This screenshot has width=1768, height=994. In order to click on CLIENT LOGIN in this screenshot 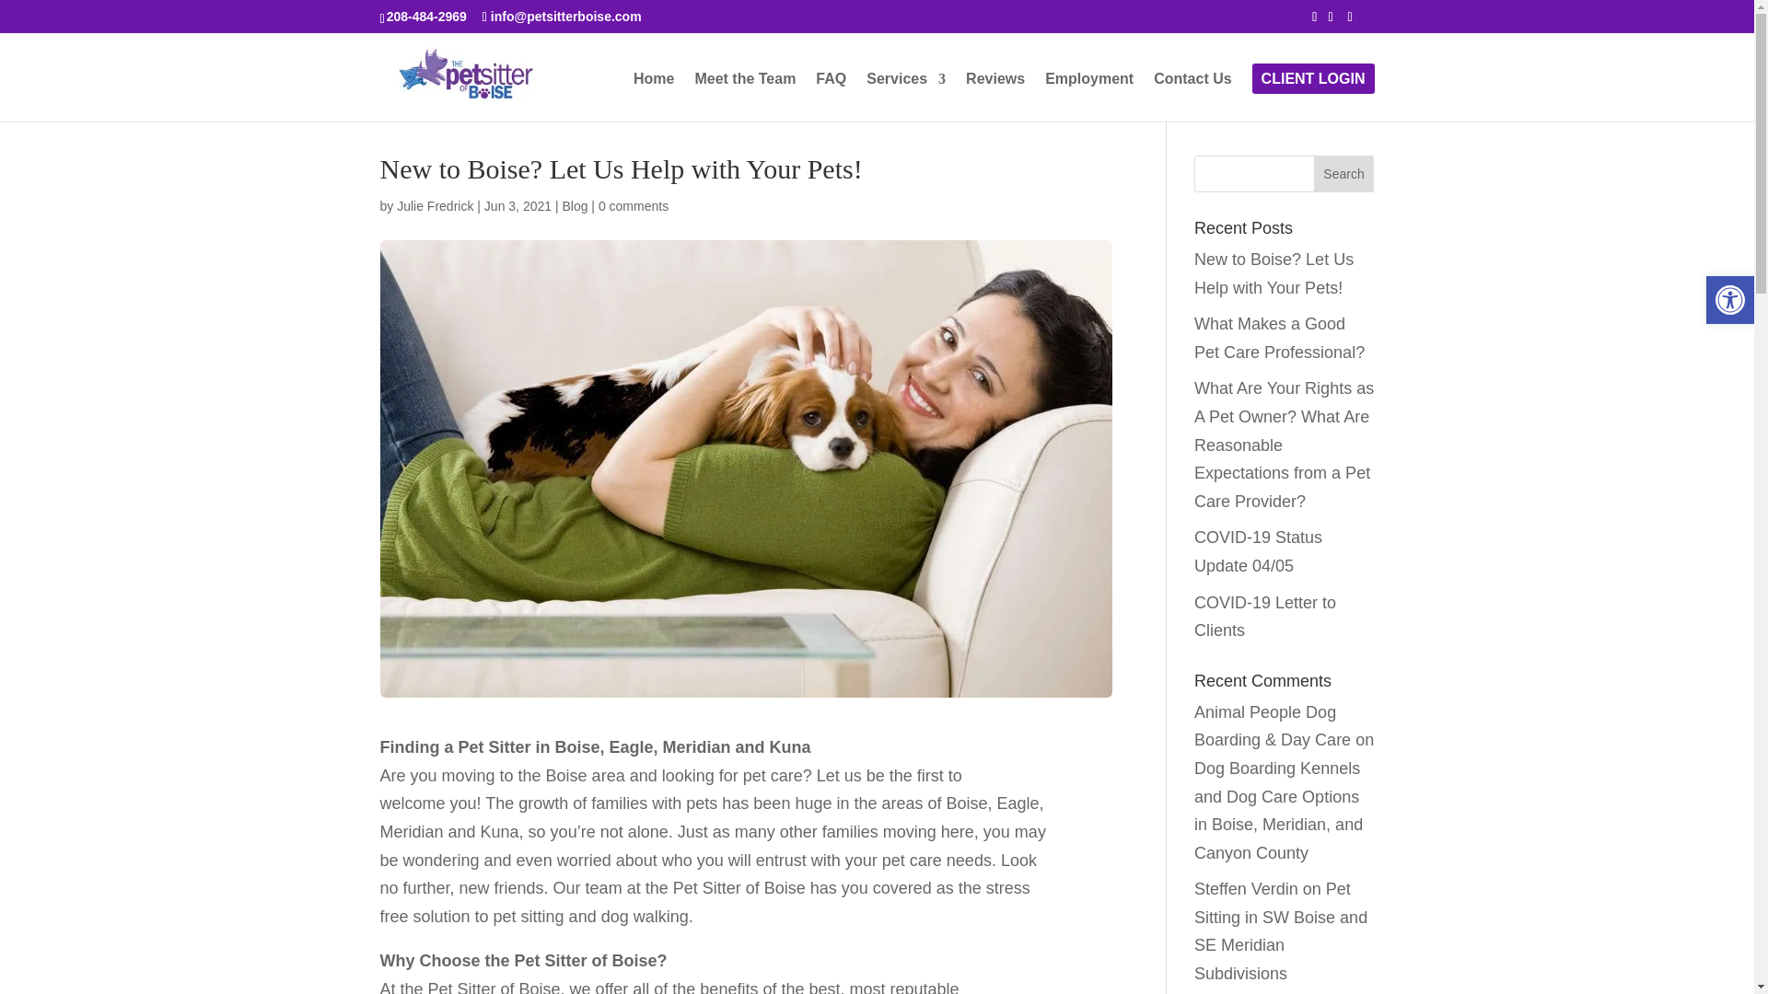, I will do `click(1313, 96)`.